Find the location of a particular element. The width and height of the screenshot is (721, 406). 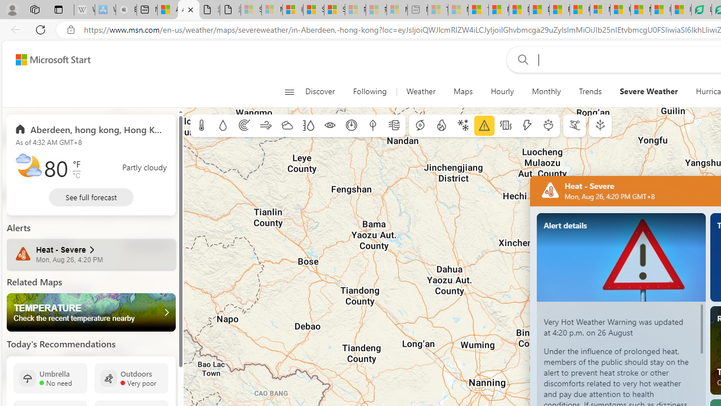

Pollen is located at coordinates (549, 126).